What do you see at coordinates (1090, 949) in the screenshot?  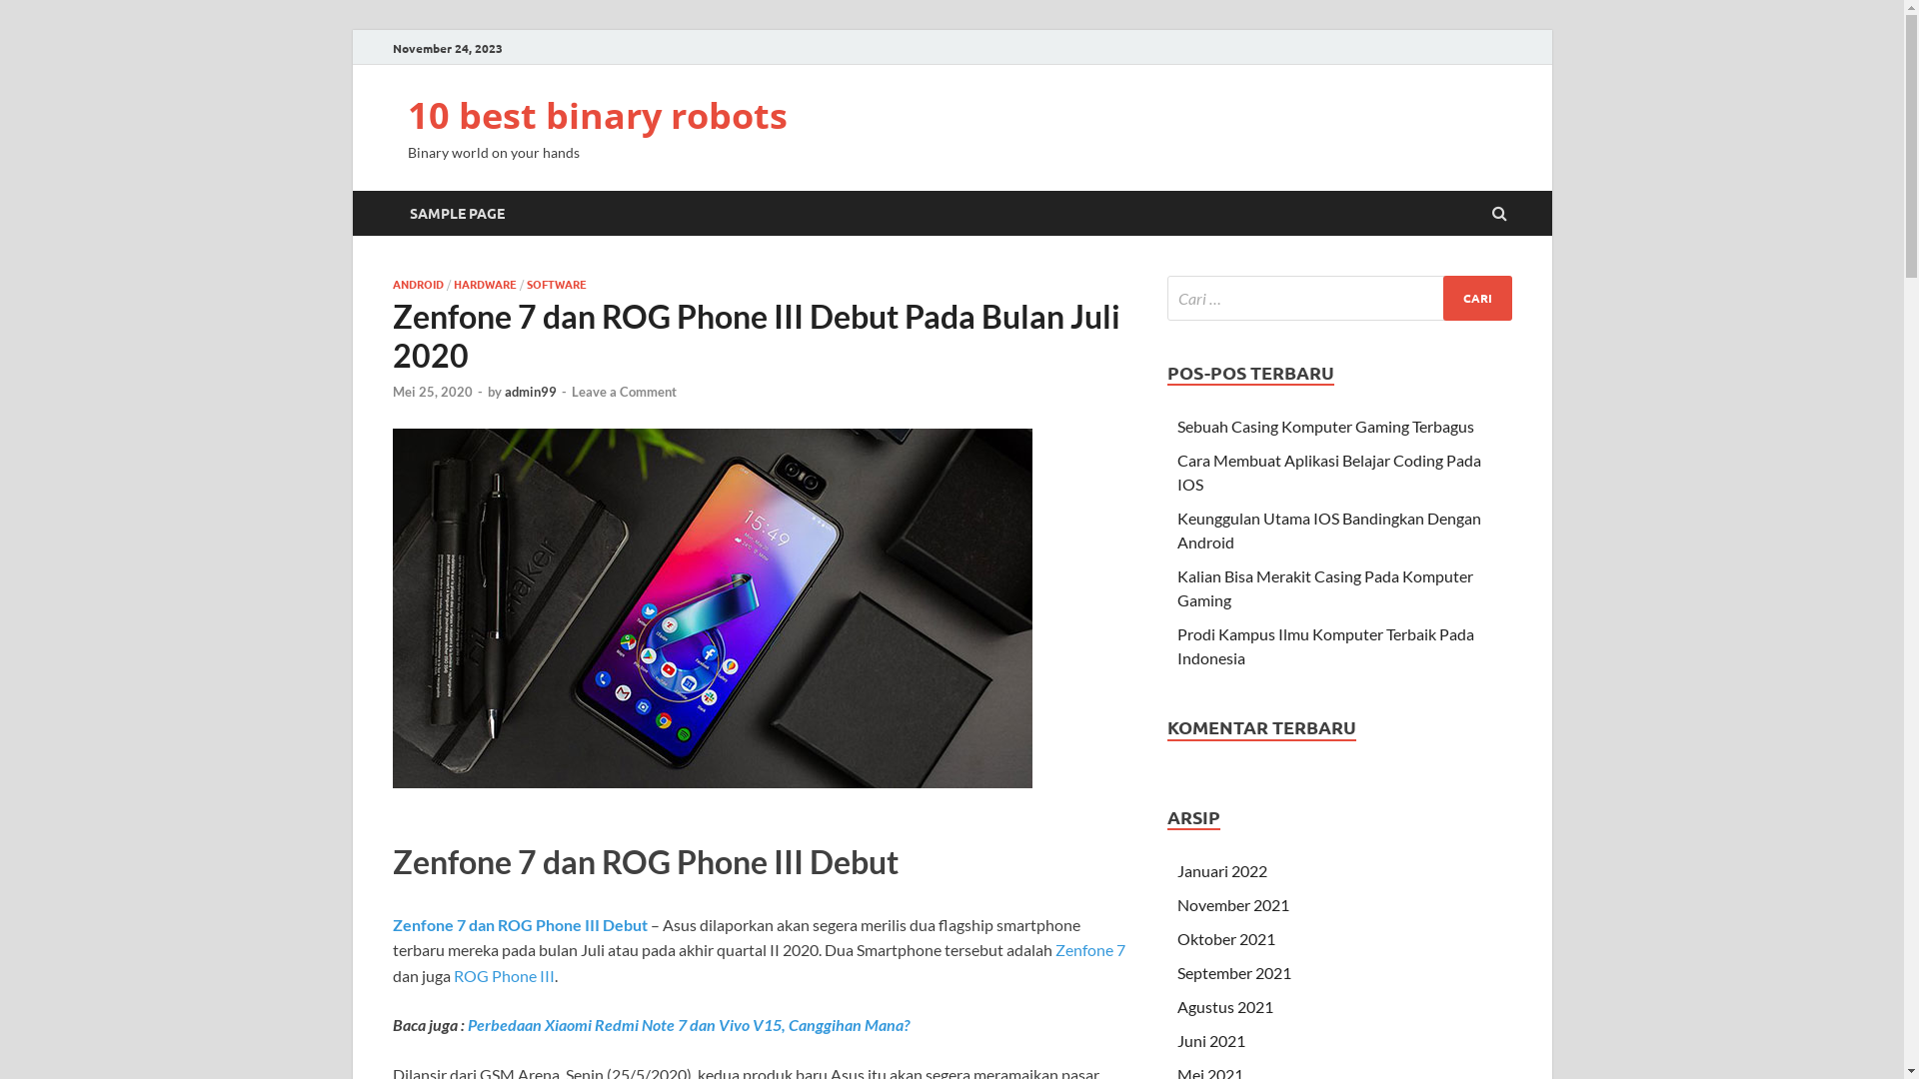 I see `Zenfone 7` at bounding box center [1090, 949].